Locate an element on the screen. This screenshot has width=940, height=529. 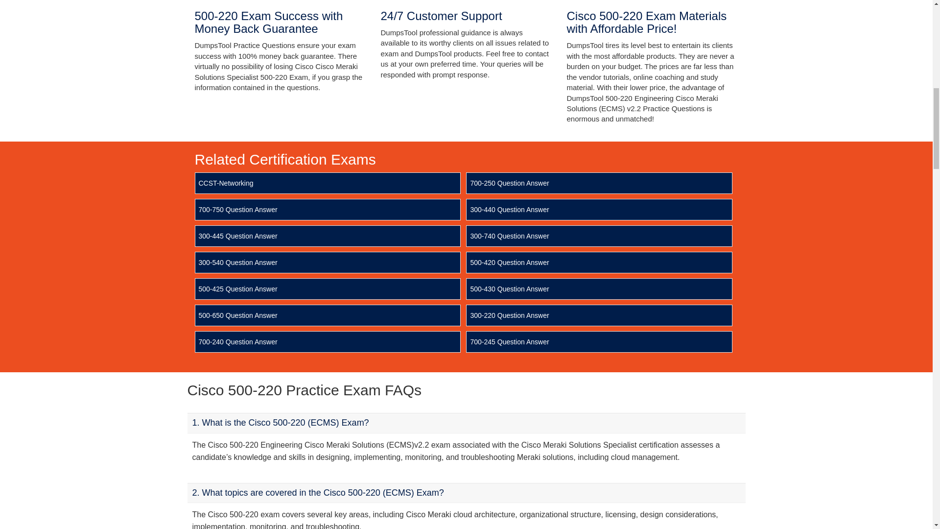
300-220 is located at coordinates (509, 315).